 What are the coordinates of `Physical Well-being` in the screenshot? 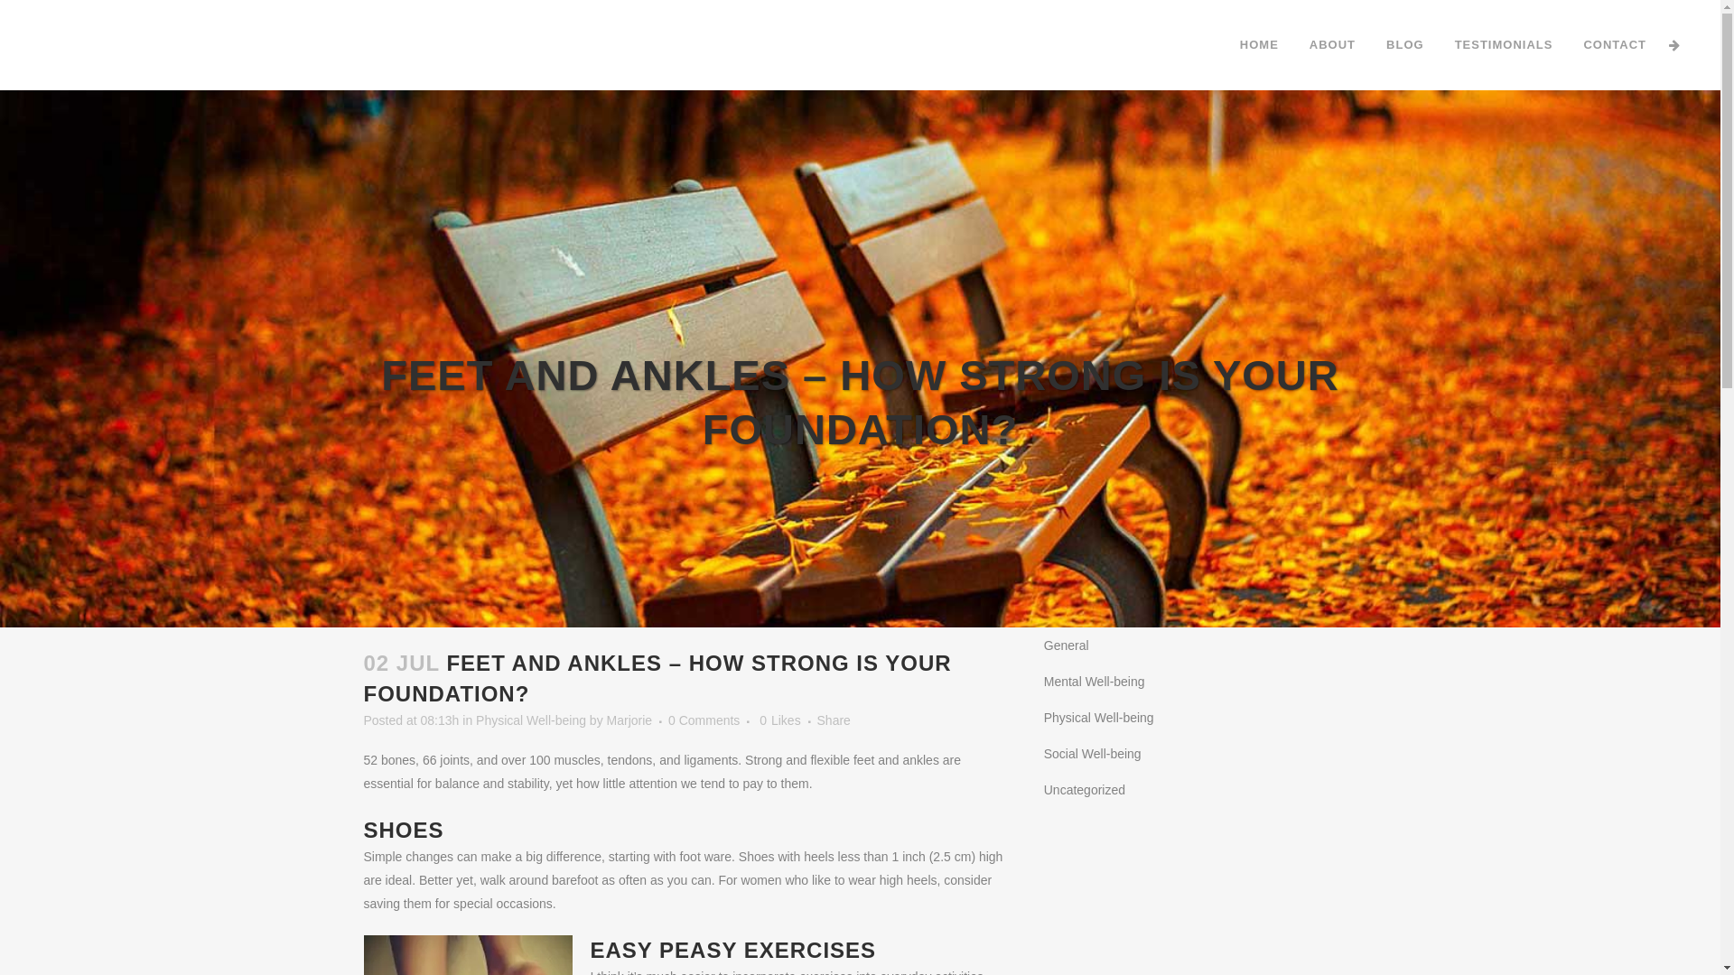 It's located at (1099, 718).